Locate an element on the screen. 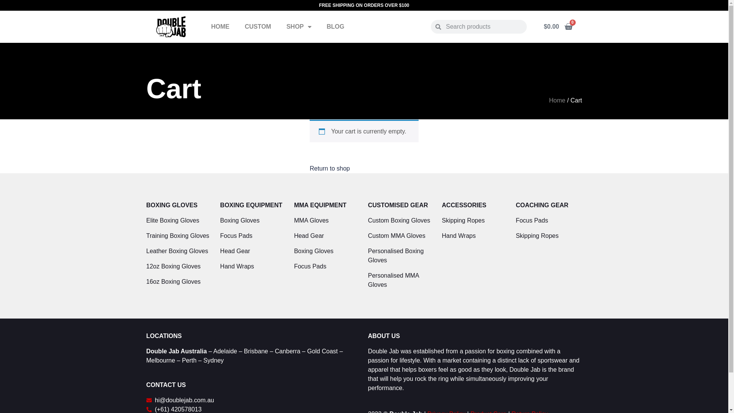  Hand Wraps is located at coordinates (475, 236).